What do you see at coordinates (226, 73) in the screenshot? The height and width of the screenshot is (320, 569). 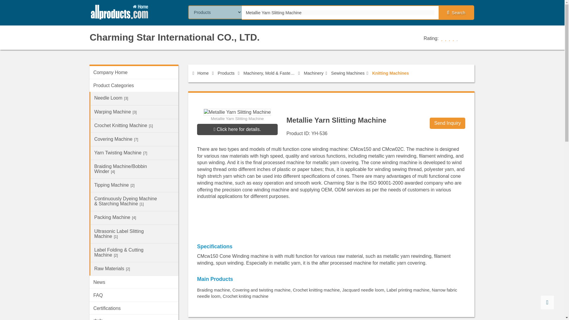 I see `Products` at bounding box center [226, 73].